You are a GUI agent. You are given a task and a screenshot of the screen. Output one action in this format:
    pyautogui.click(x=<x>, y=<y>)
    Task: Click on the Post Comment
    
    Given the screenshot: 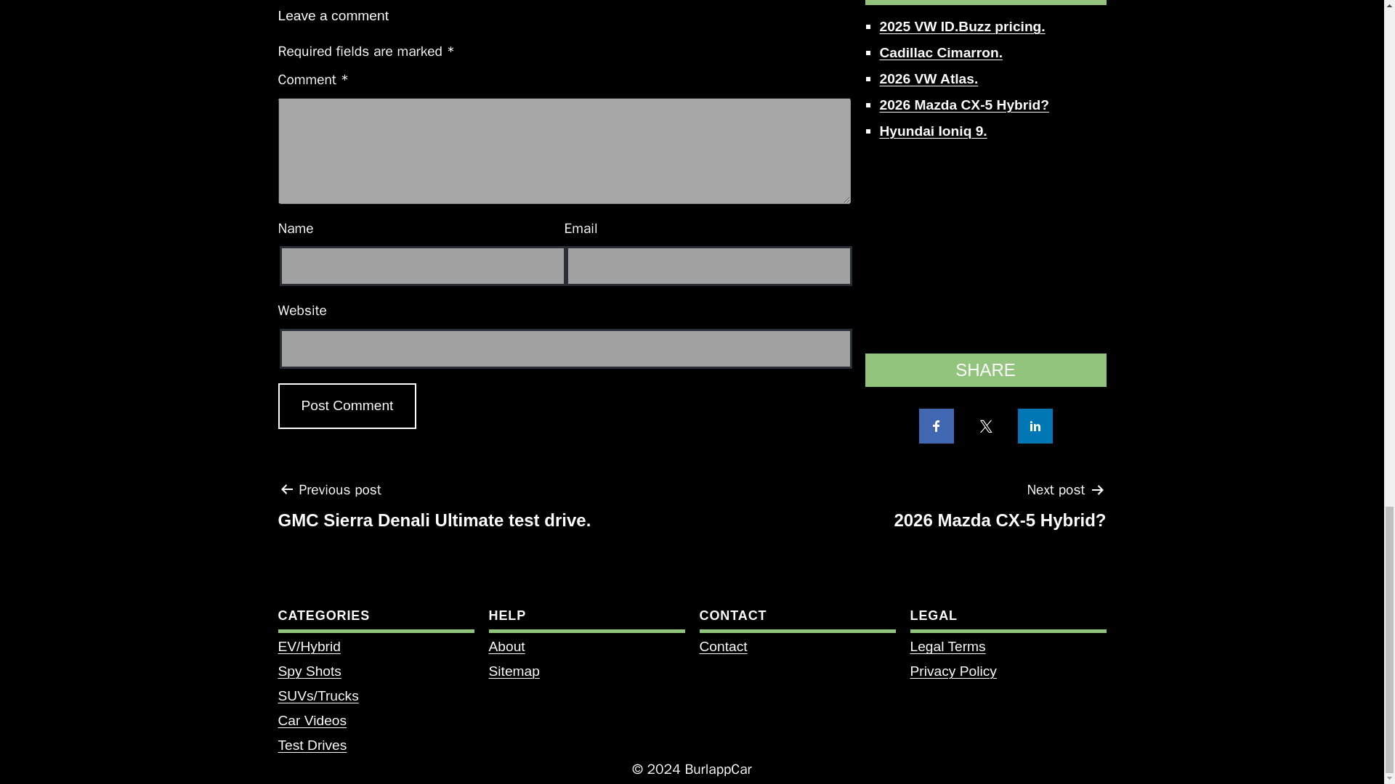 What is the action you would take?
    pyautogui.click(x=722, y=646)
    